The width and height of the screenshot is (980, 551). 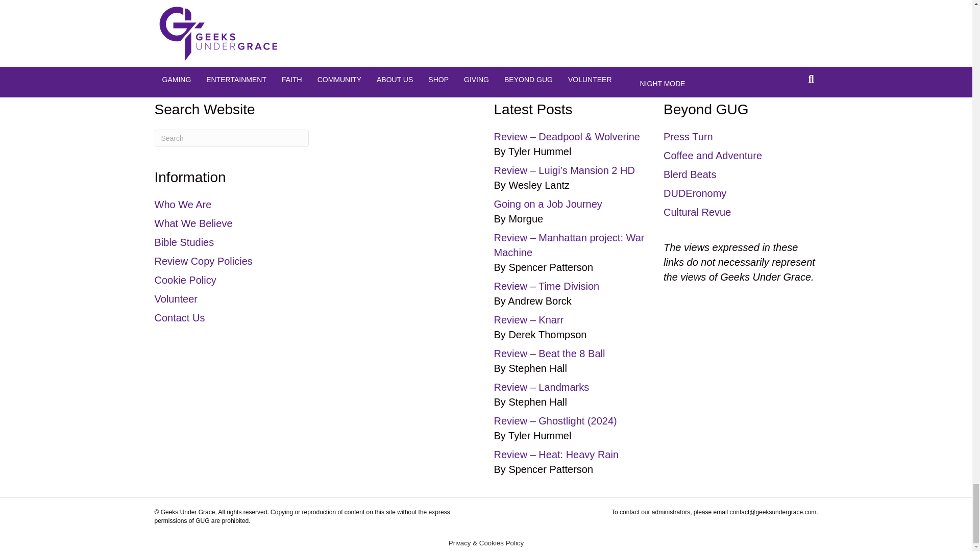 What do you see at coordinates (263, 23) in the screenshot?
I see `Submit Comment` at bounding box center [263, 23].